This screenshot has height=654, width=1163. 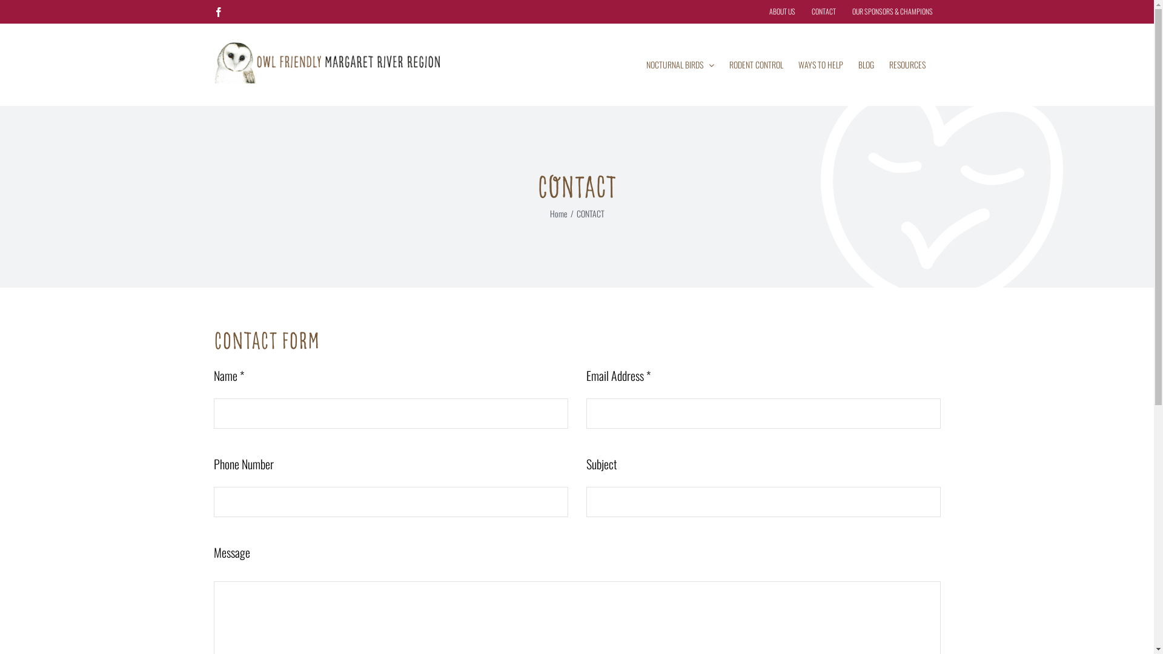 I want to click on BLOG, so click(x=866, y=64).